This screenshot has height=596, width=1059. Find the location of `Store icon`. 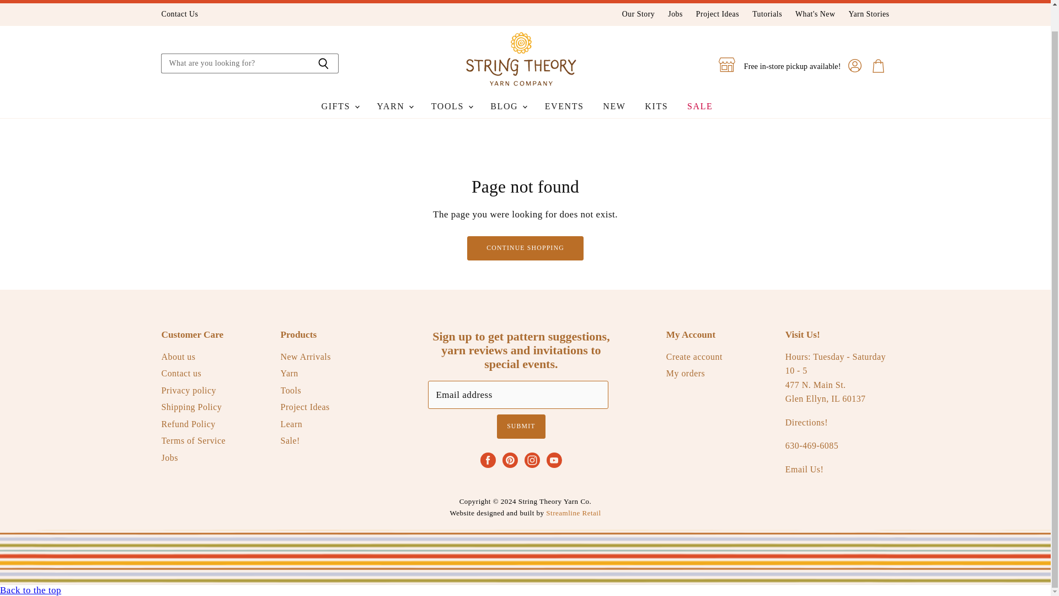

Store icon is located at coordinates (727, 64).